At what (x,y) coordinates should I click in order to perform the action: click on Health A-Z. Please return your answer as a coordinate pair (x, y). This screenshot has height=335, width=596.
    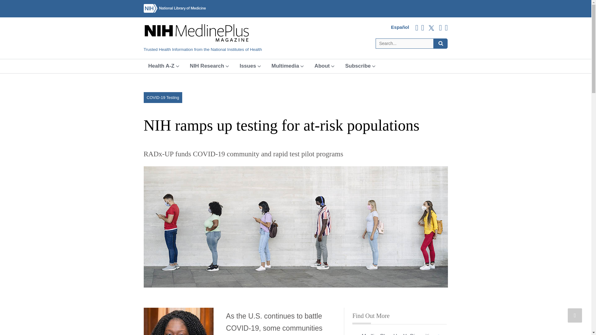
    Looking at the image, I should click on (163, 66).